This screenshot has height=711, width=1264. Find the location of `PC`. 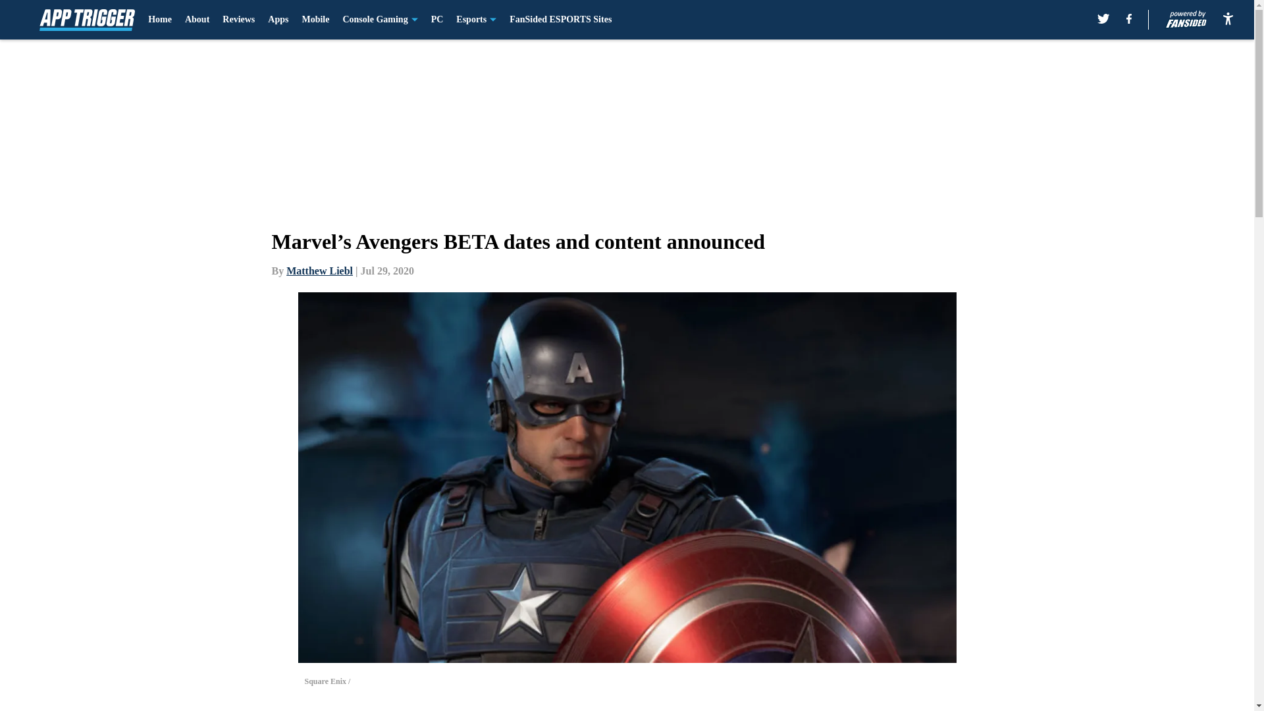

PC is located at coordinates (437, 20).